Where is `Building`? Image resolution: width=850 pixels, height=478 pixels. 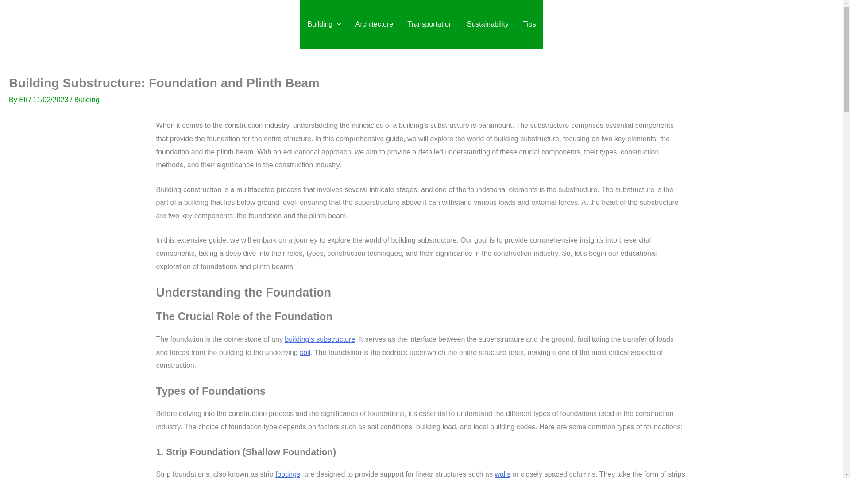
Building is located at coordinates (87, 100).